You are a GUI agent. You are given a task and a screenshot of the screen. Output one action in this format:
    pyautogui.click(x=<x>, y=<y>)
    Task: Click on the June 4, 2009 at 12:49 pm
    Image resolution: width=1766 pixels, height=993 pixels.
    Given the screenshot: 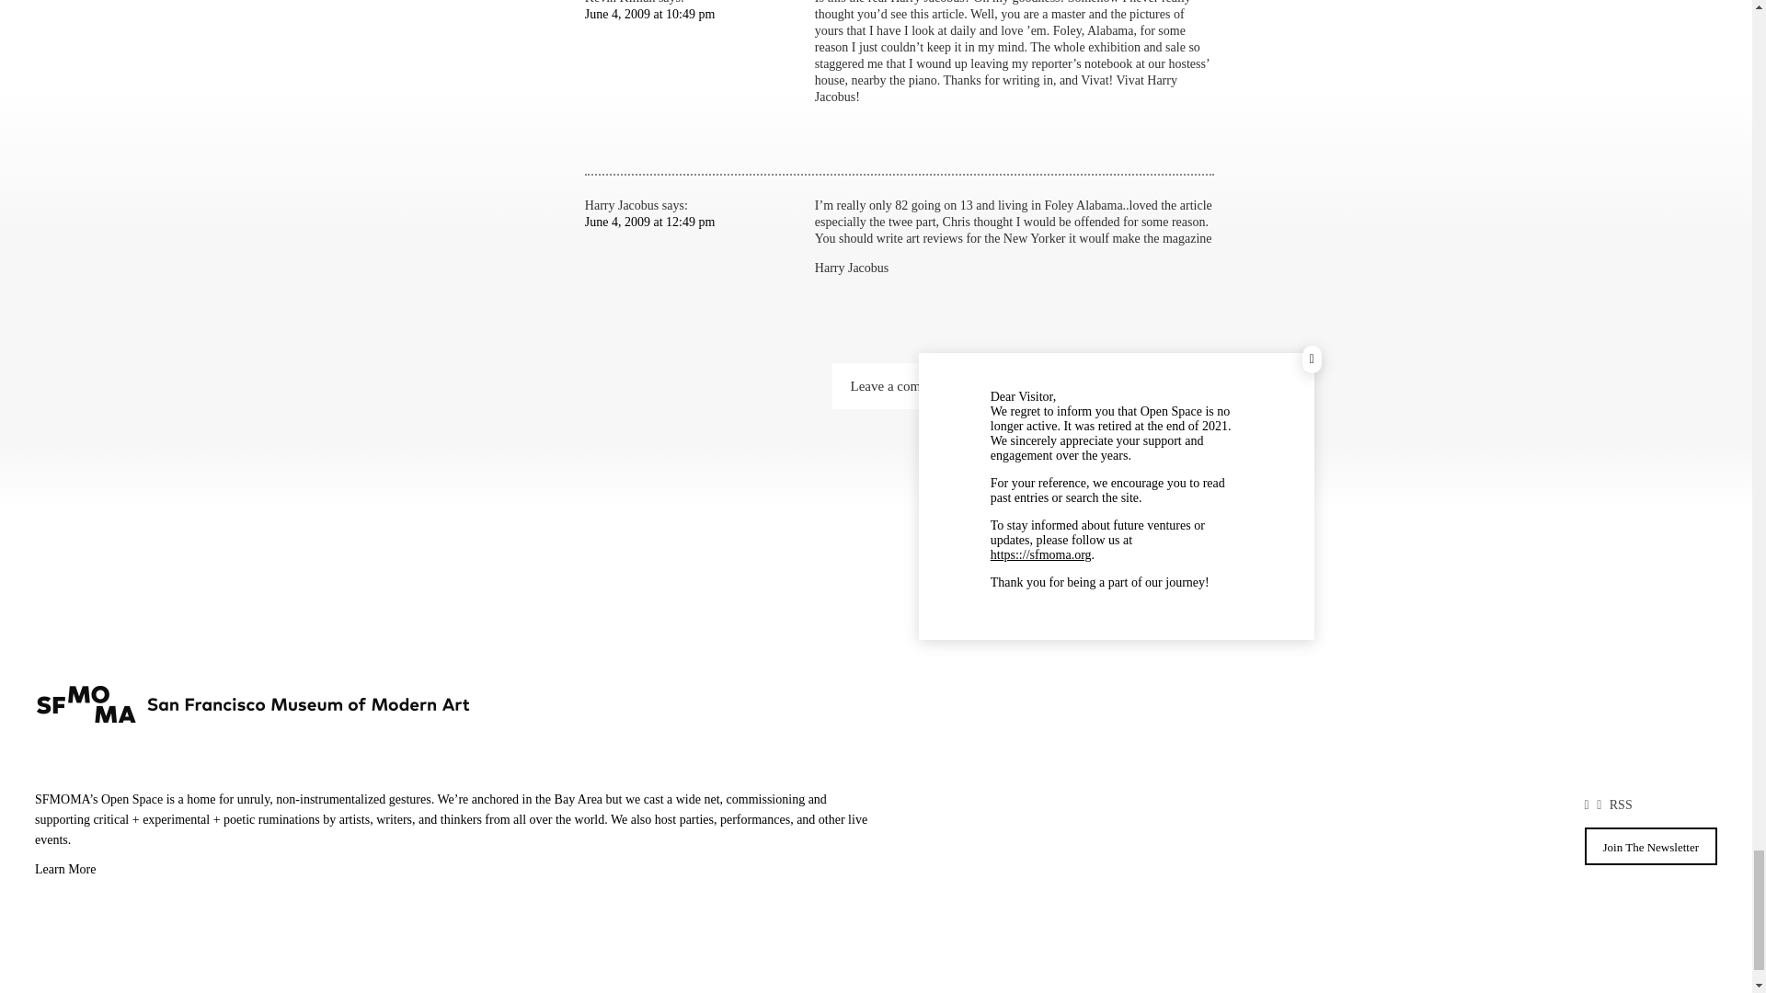 What is the action you would take?
    pyautogui.click(x=649, y=223)
    